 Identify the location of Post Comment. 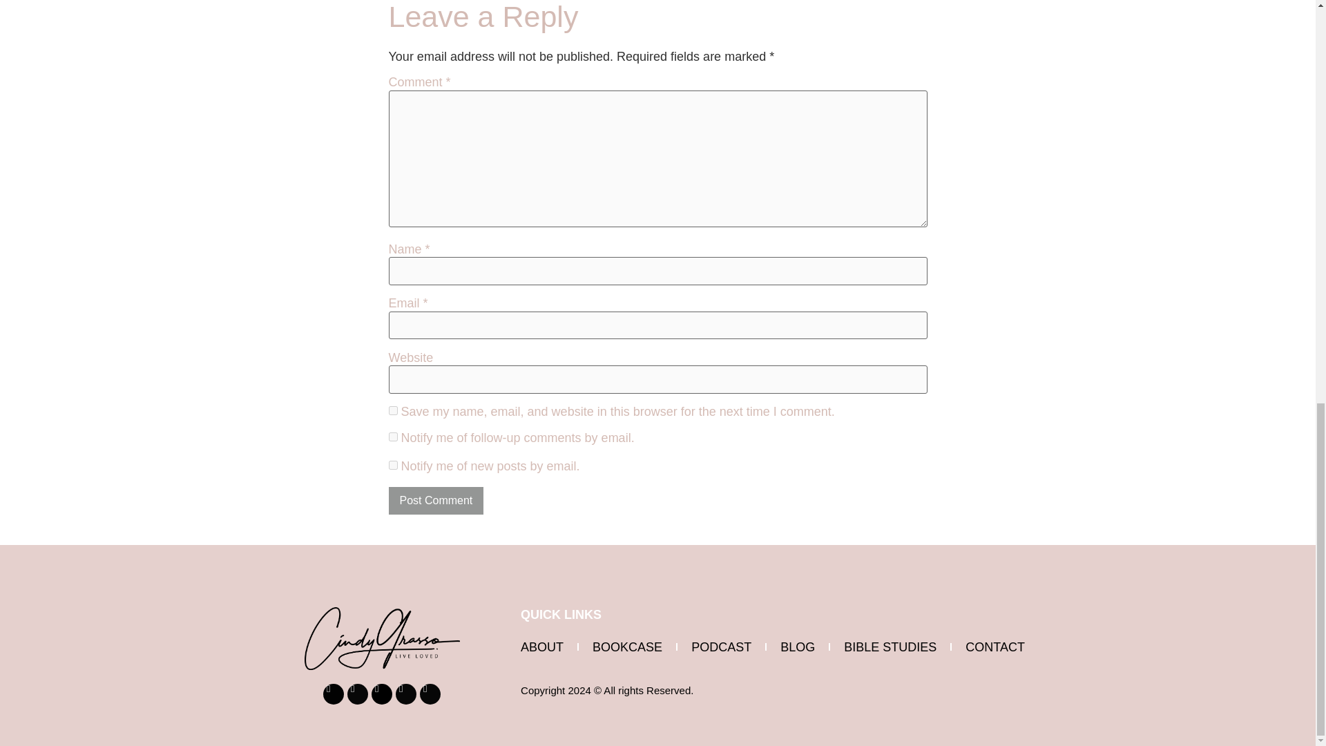
(436, 501).